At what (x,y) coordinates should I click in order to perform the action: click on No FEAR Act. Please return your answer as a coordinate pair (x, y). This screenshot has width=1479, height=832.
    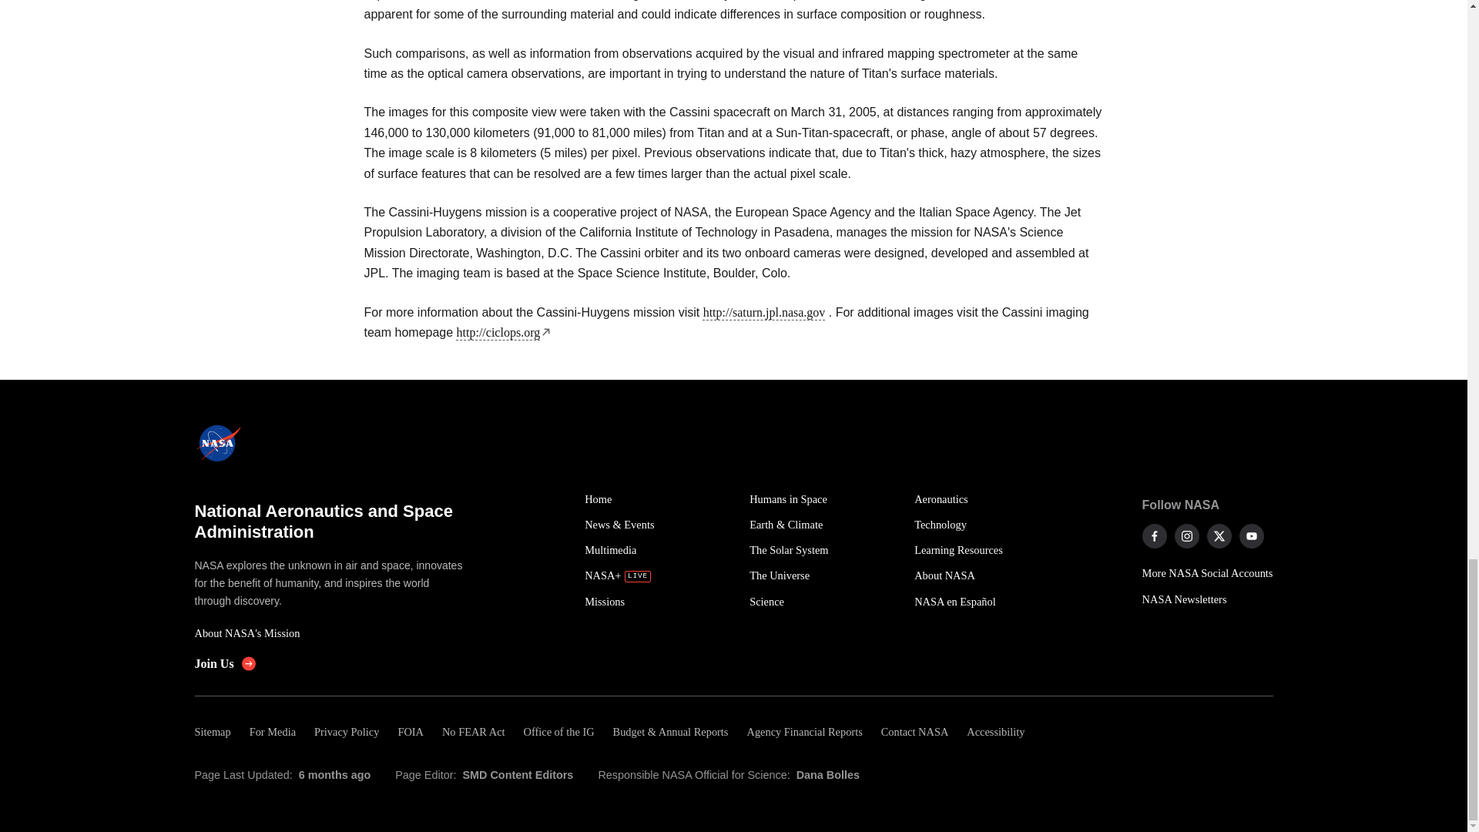
    Looking at the image, I should click on (474, 732).